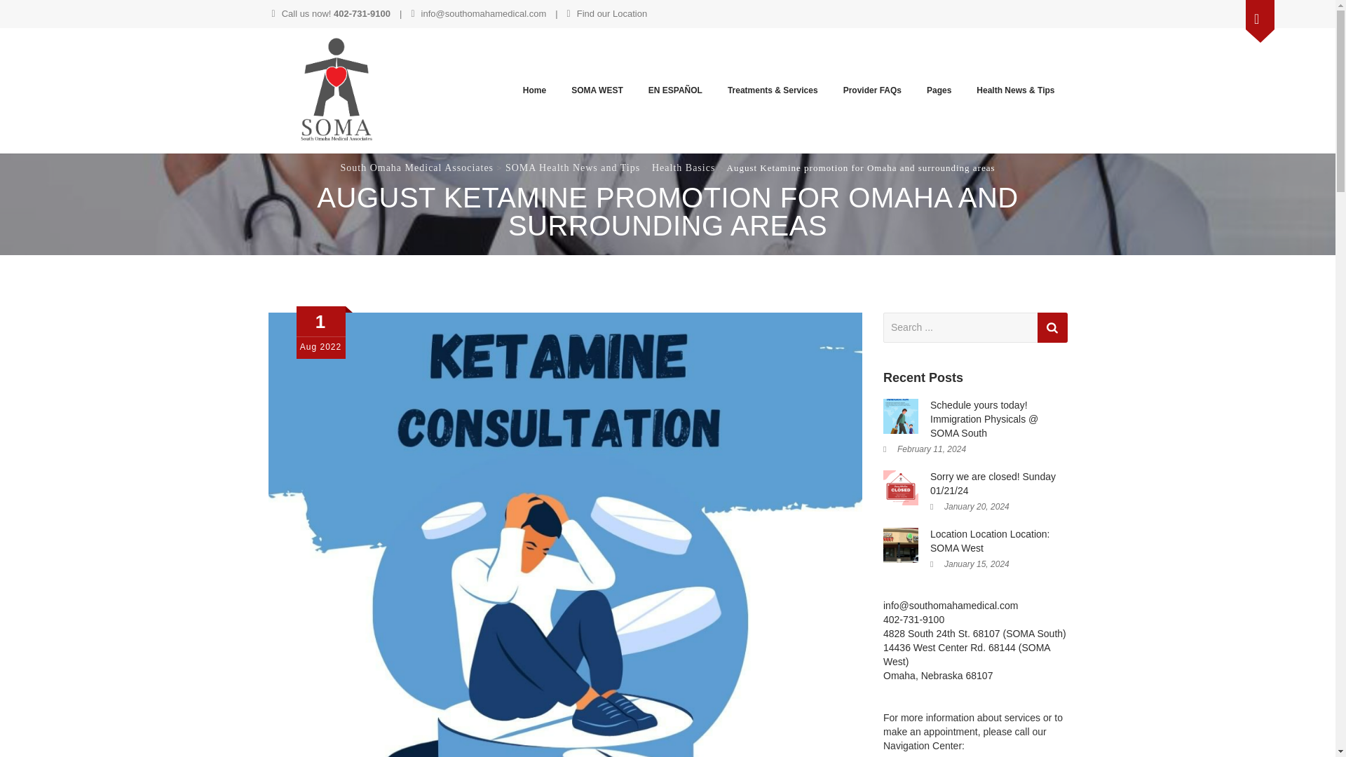  I want to click on Health Basics, so click(683, 168).